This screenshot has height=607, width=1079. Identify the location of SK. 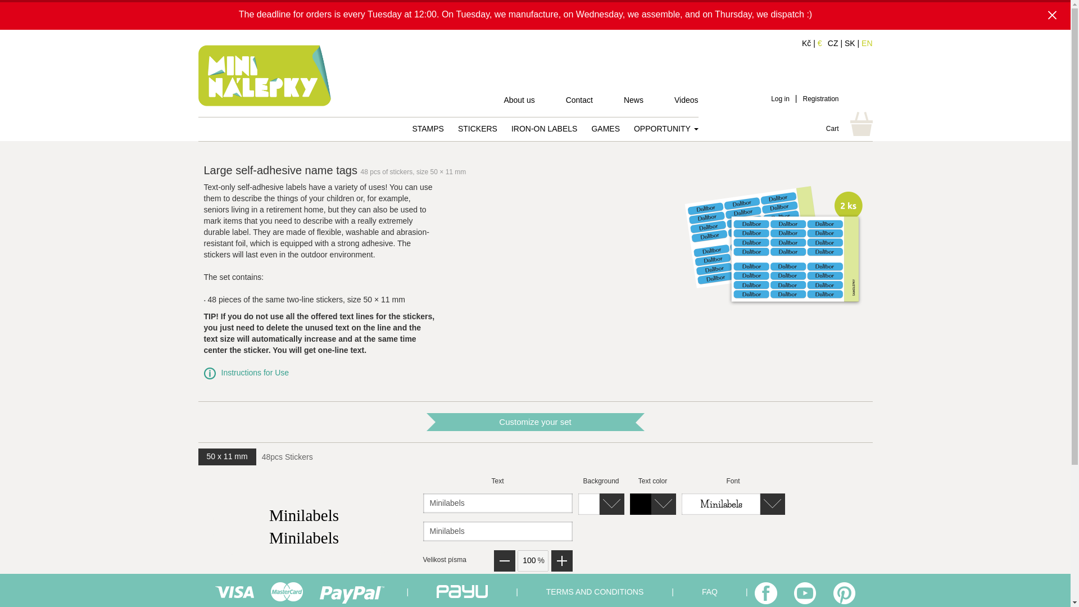
(850, 43).